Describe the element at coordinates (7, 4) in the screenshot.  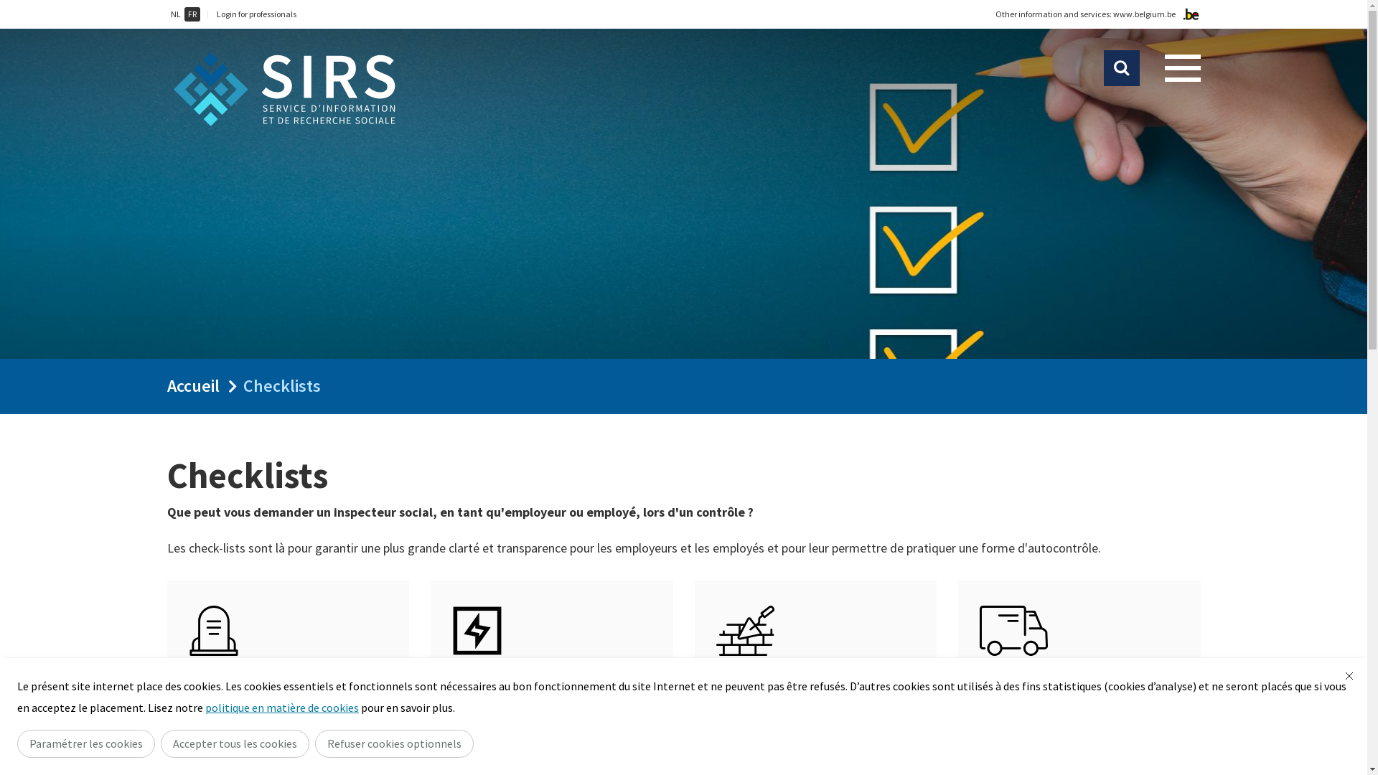
I see `Aller au contenu principal` at that location.